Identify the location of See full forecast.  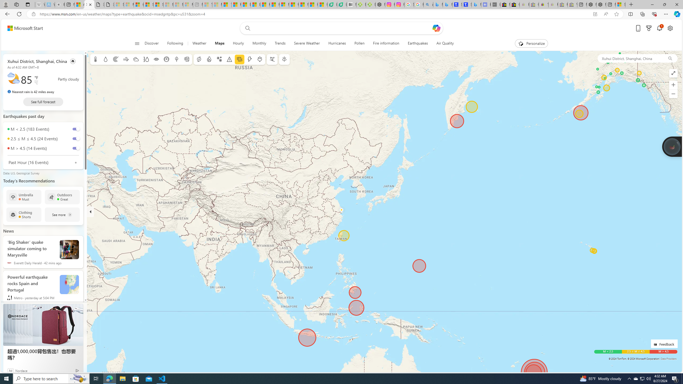
(43, 102).